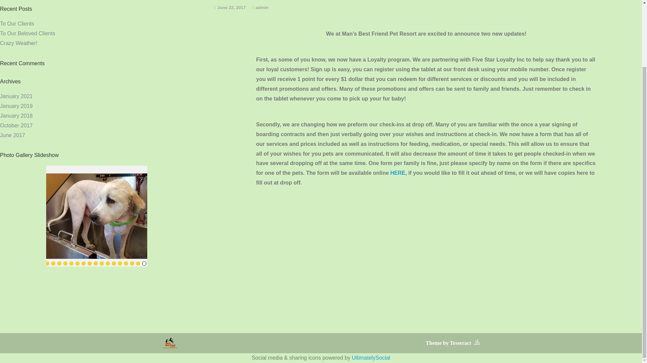  Describe the element at coordinates (17, 24) in the screenshot. I see `To Our Clients` at that location.